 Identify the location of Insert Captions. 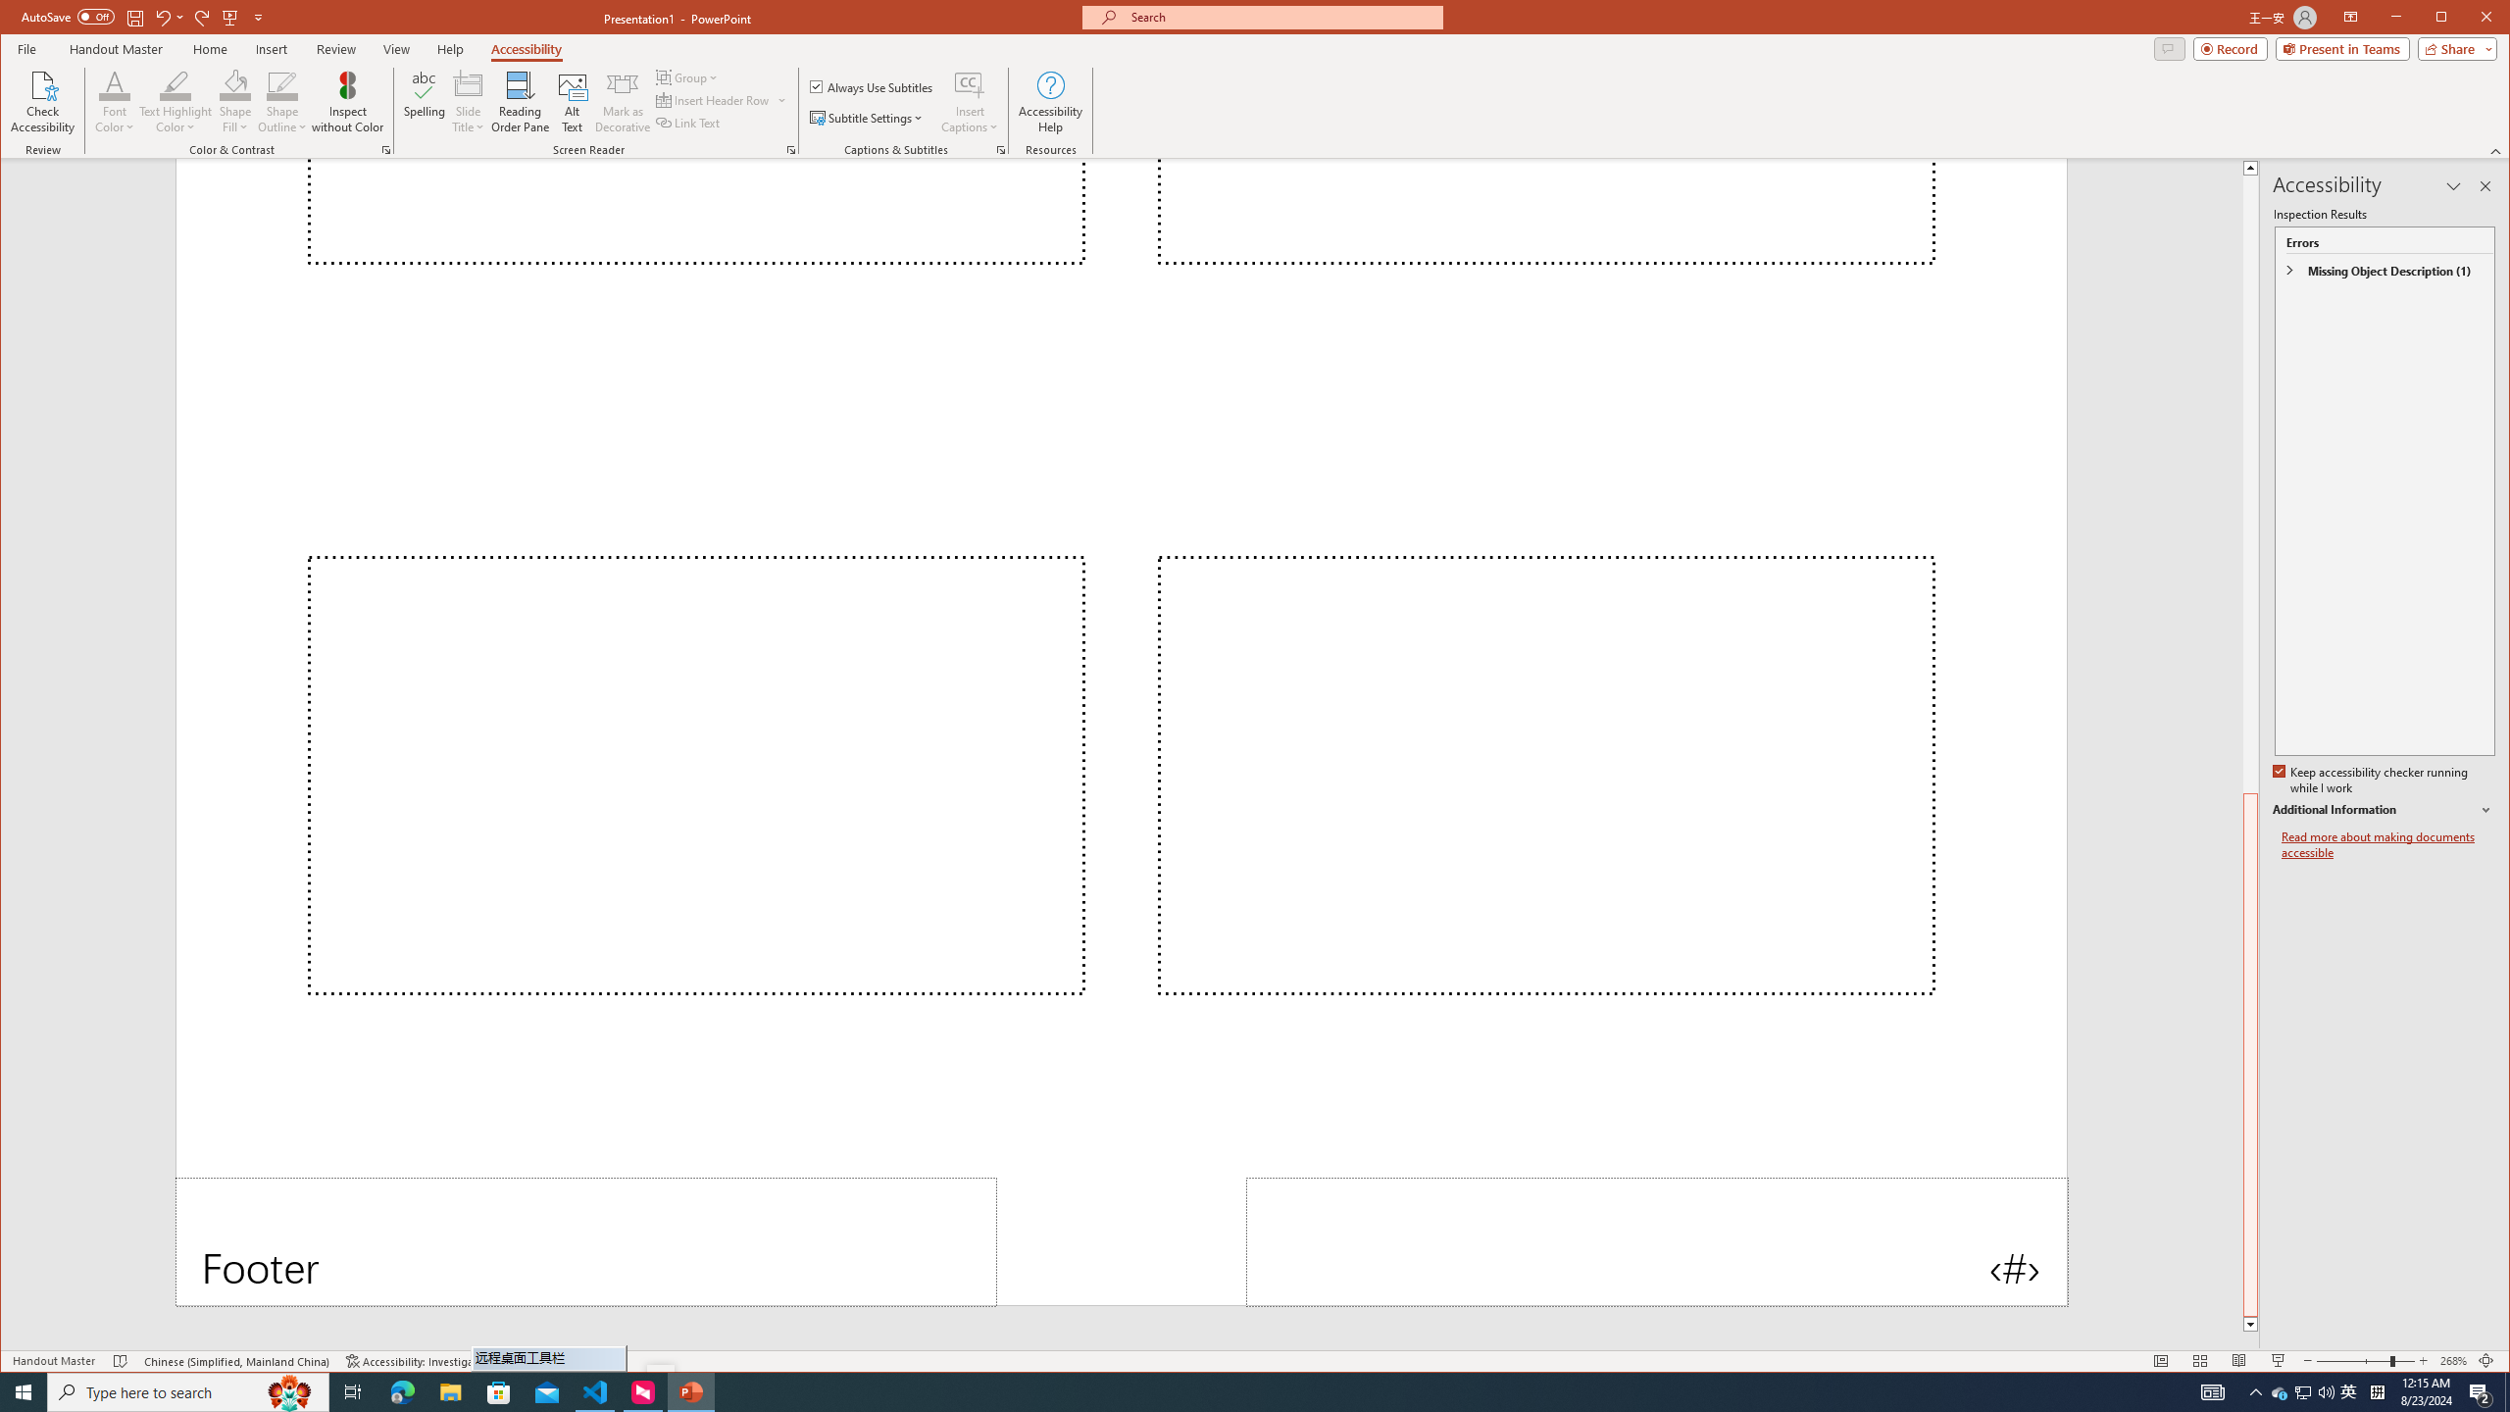
(970, 84).